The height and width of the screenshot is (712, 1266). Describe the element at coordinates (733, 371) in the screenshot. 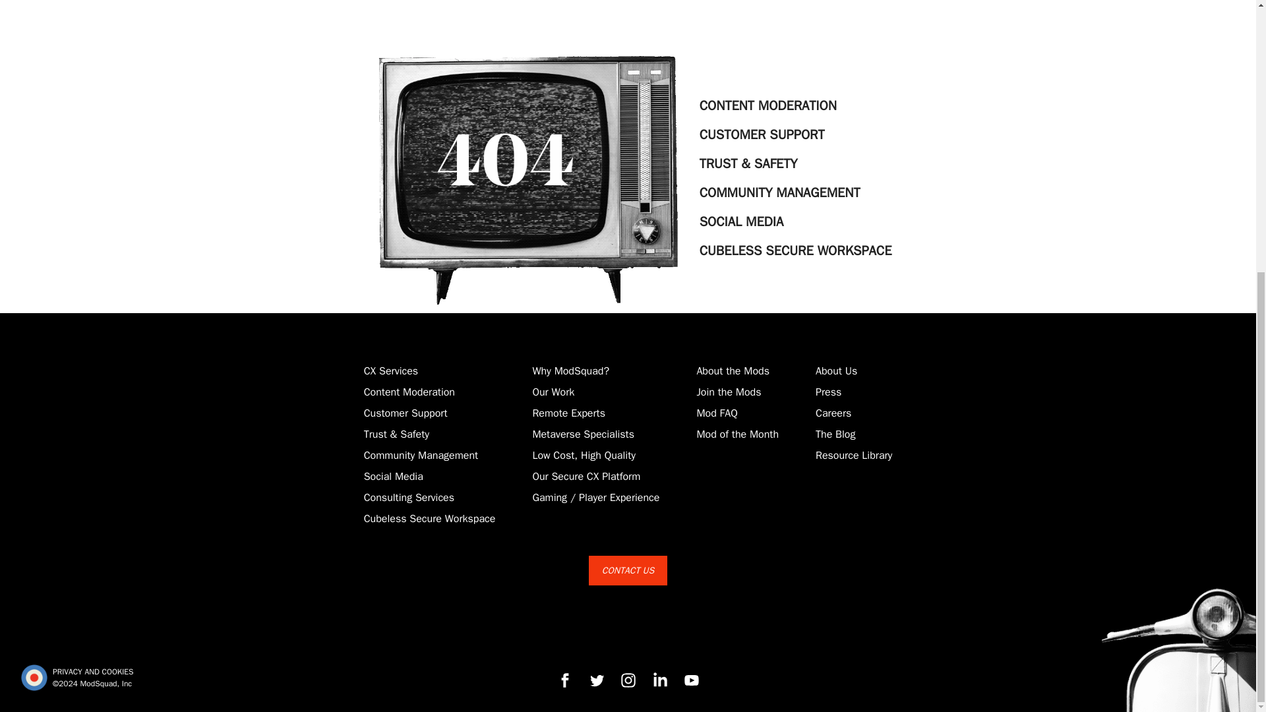

I see `About the Mods` at that location.